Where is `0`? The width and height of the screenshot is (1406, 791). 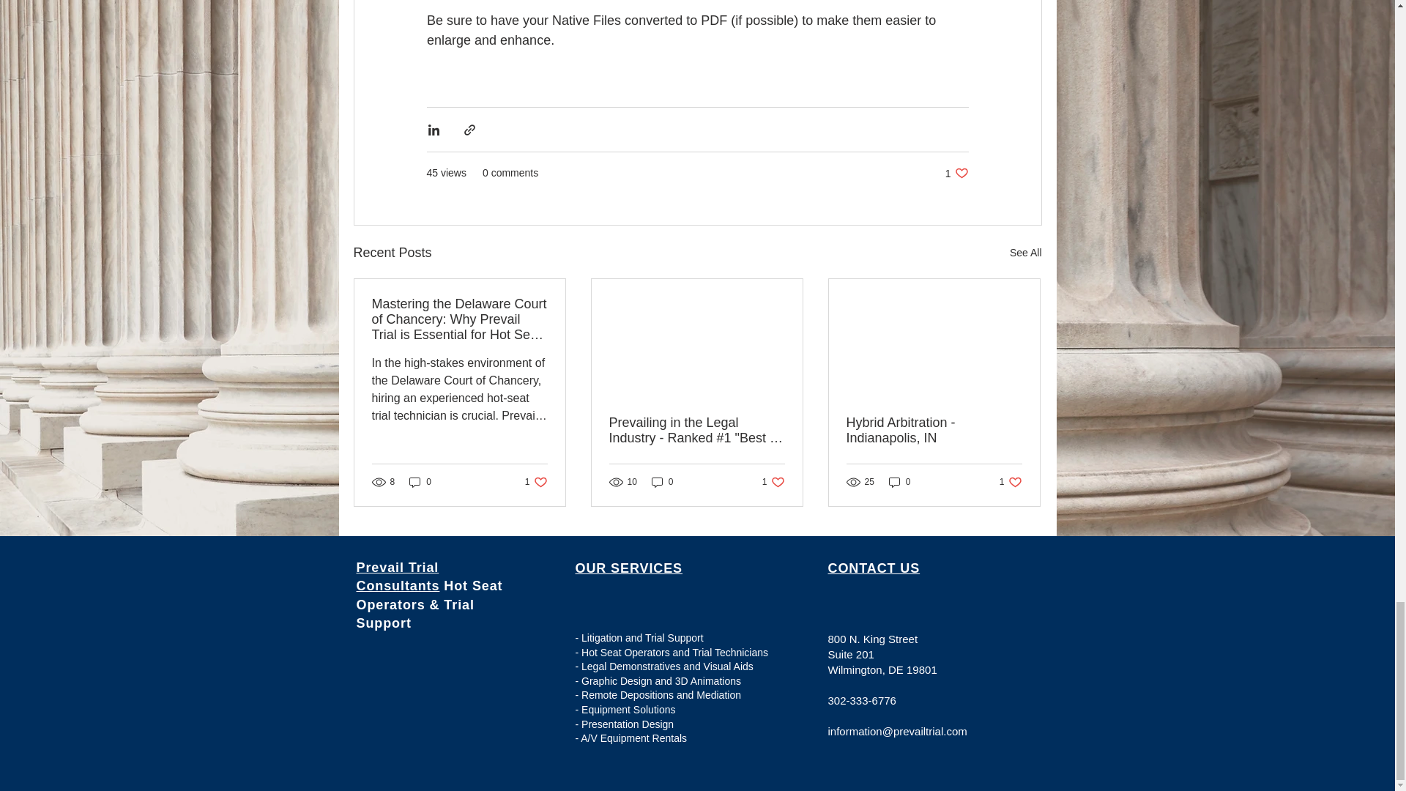 0 is located at coordinates (934, 431).